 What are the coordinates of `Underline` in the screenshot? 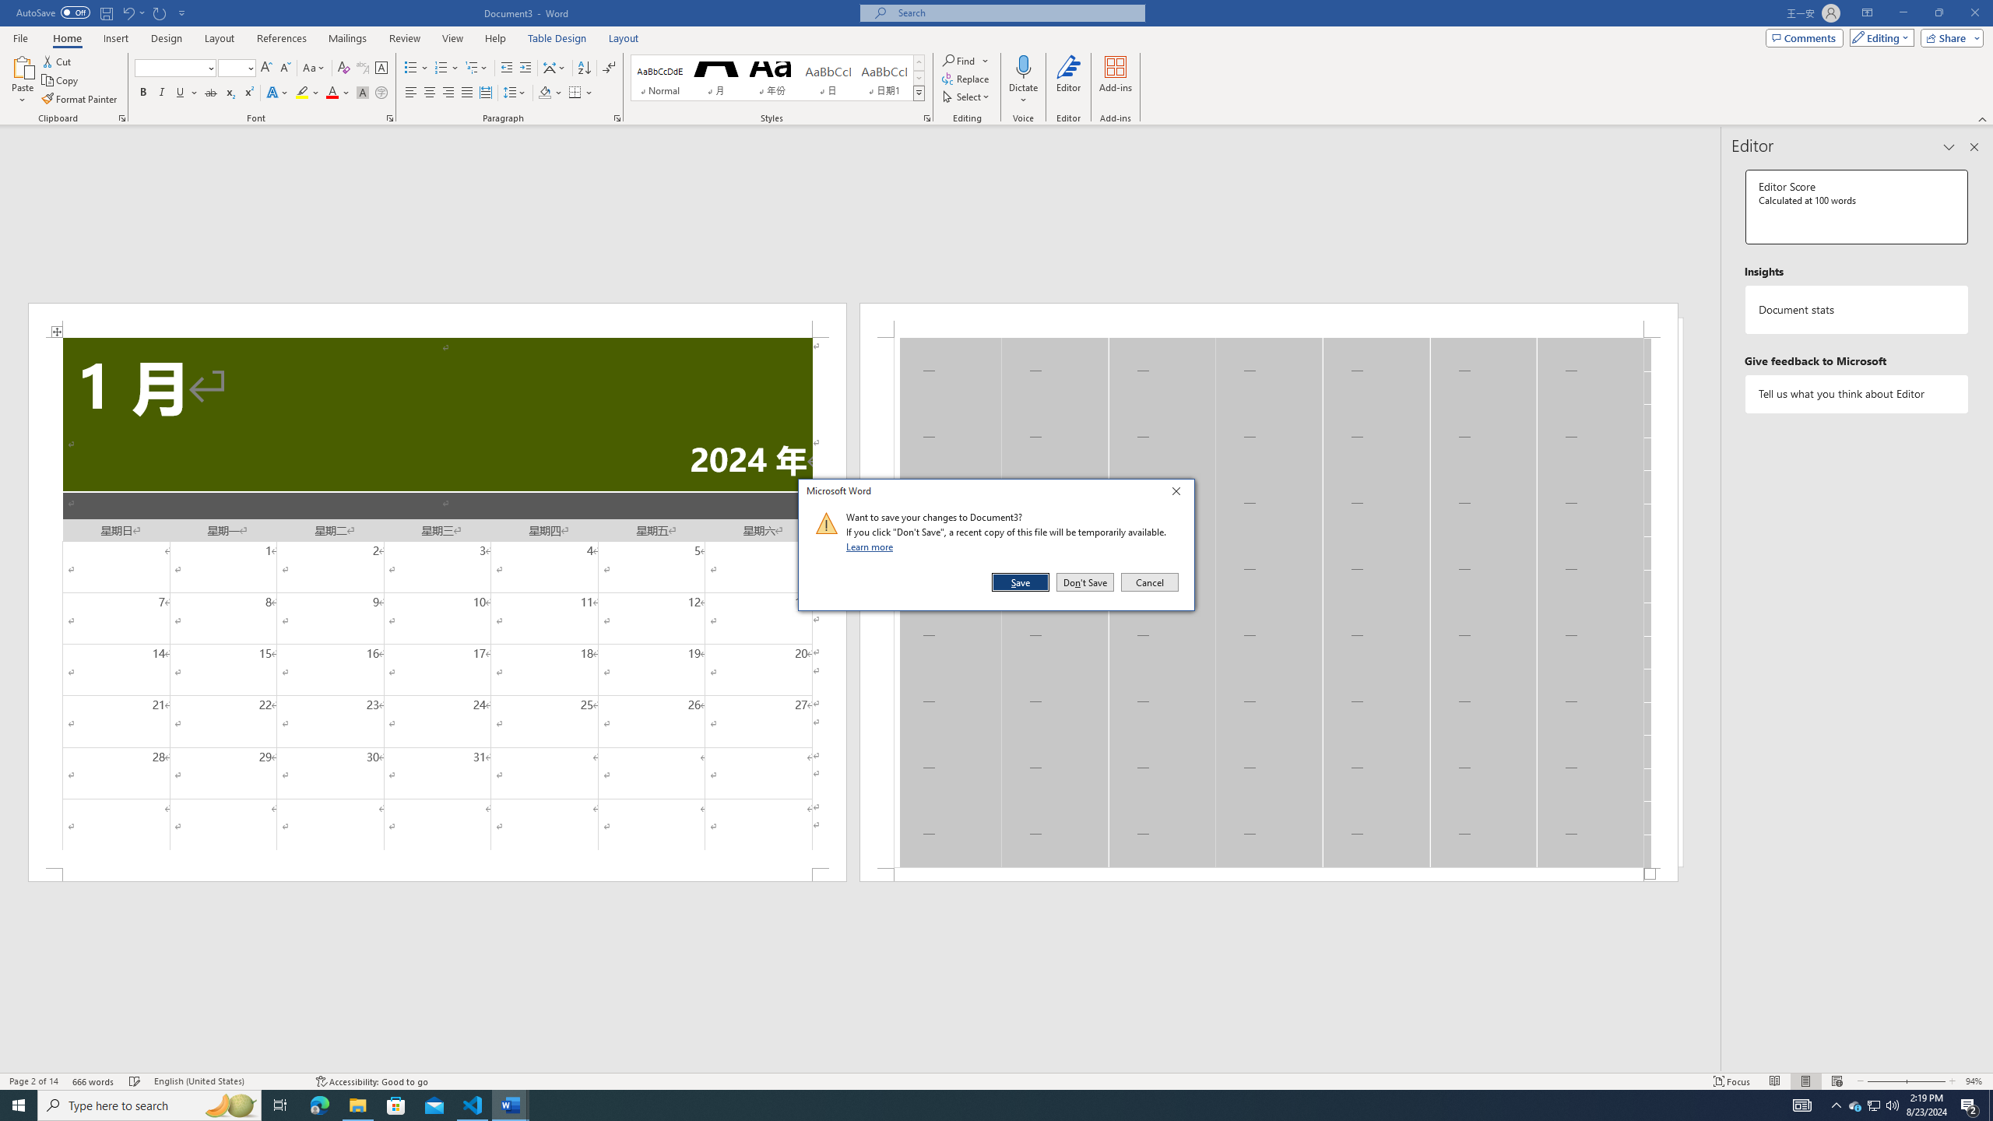 It's located at (181, 93).